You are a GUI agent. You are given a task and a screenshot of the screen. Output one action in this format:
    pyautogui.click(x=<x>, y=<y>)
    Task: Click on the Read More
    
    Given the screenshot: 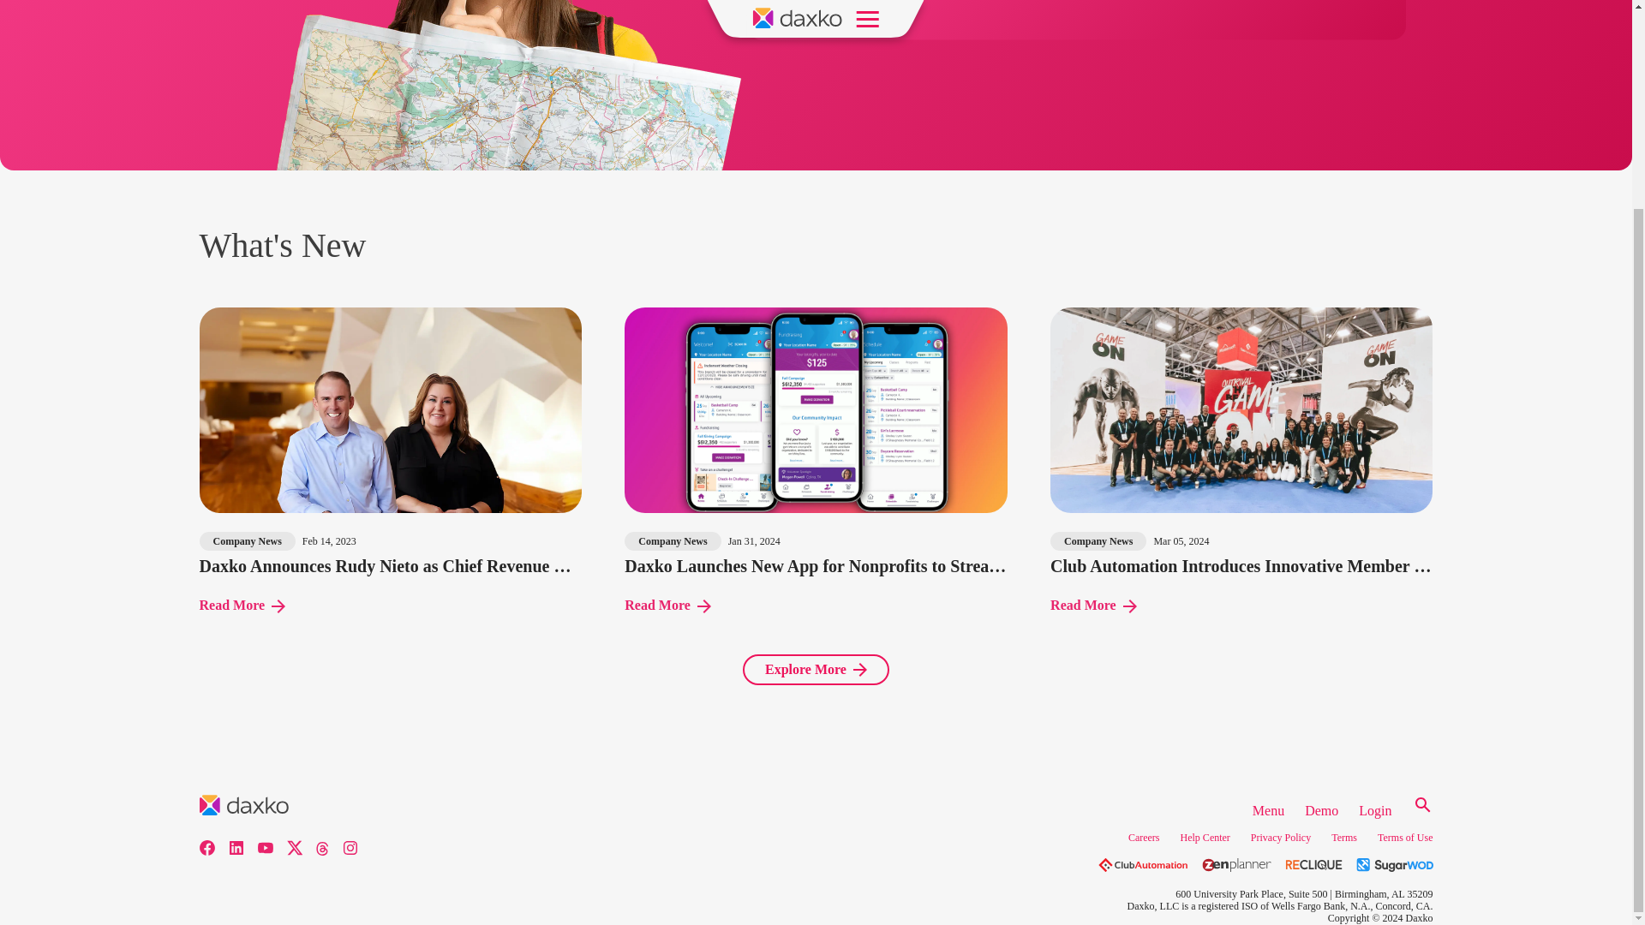 What is the action you would take?
    pyautogui.click(x=1093, y=605)
    